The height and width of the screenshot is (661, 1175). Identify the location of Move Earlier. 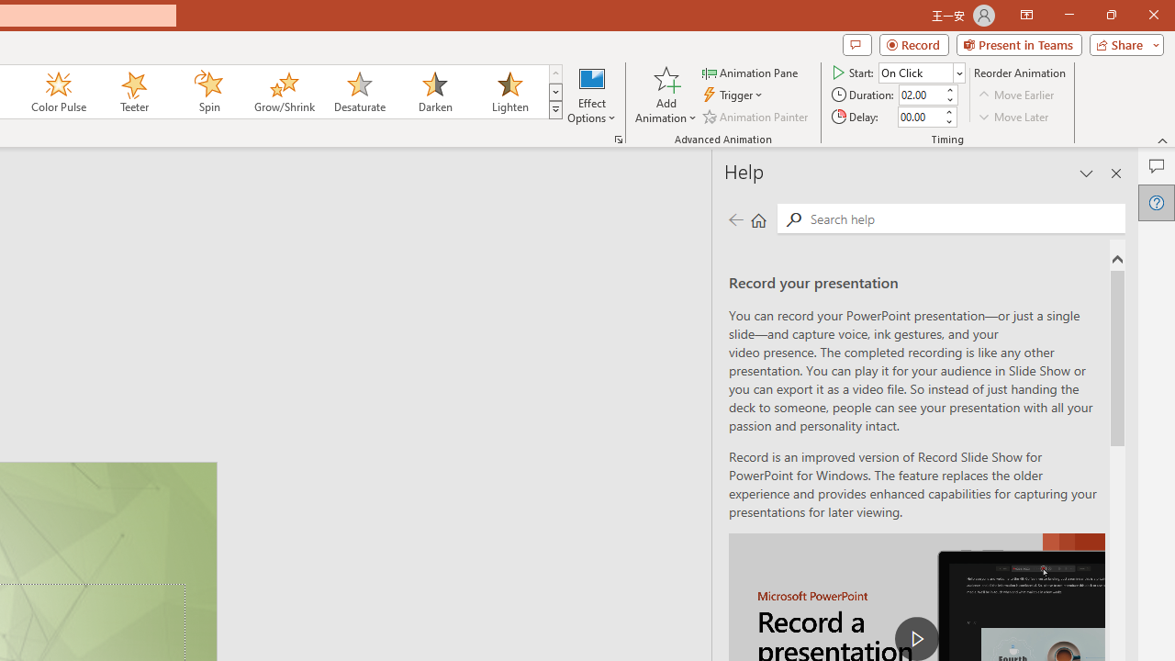
(1017, 95).